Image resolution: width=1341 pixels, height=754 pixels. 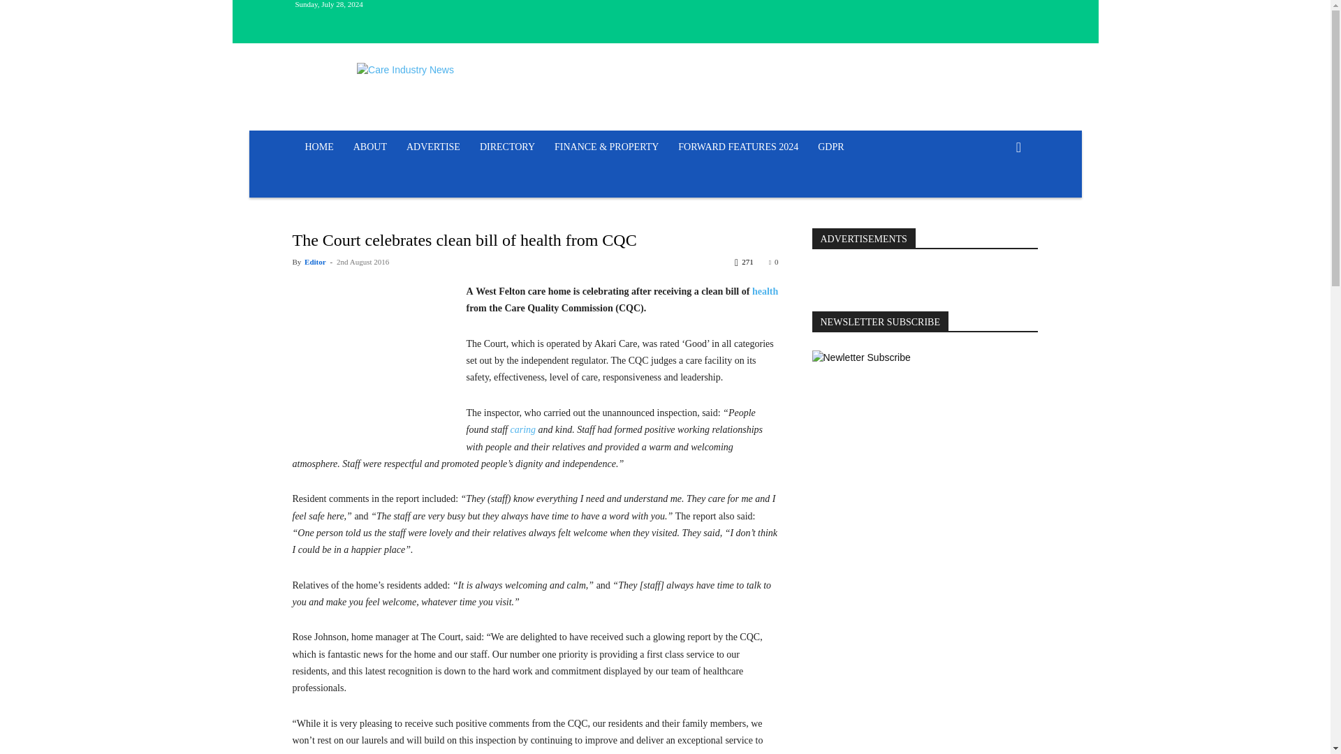 I want to click on health, so click(x=765, y=292).